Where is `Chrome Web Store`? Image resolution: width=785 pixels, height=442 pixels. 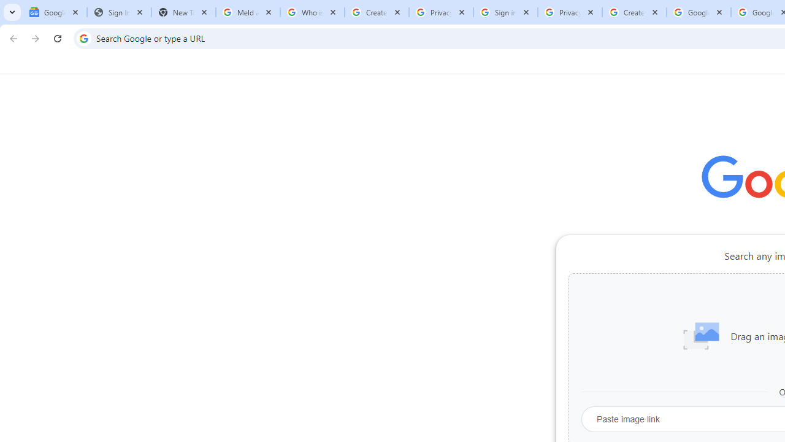
Chrome Web Store is located at coordinates (716, 309).